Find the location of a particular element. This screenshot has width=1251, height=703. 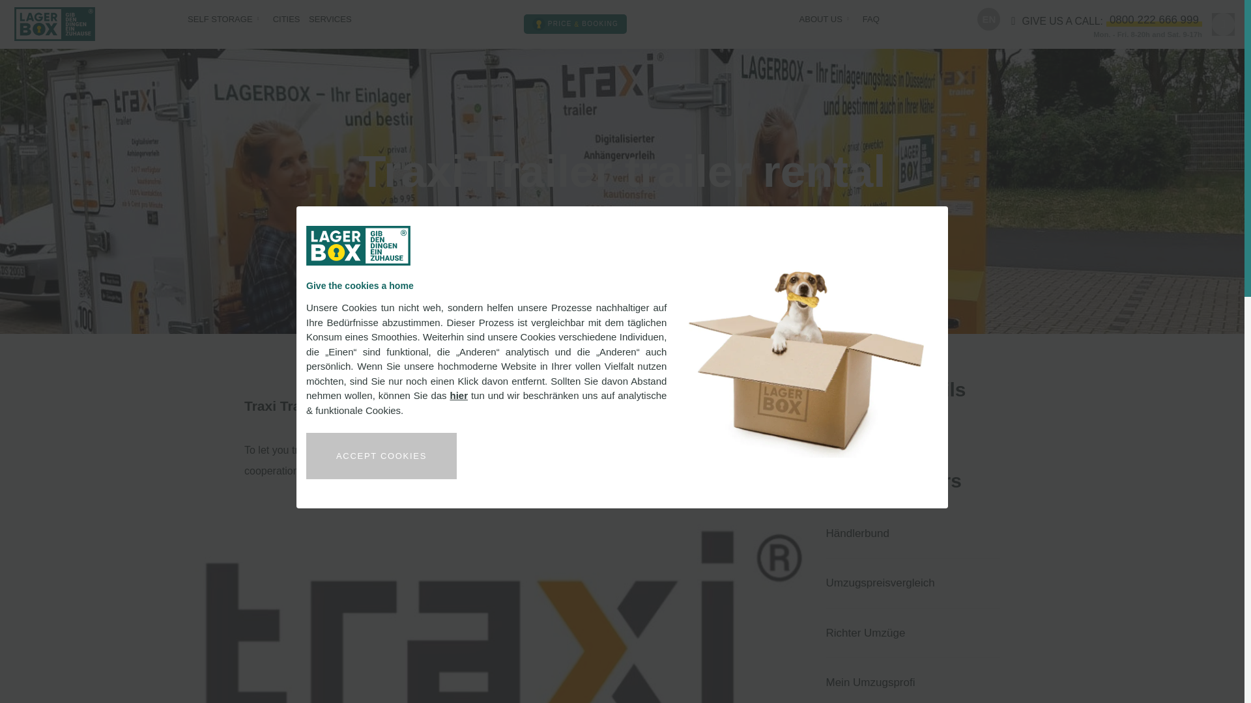

ABOUT US is located at coordinates (820, 20).